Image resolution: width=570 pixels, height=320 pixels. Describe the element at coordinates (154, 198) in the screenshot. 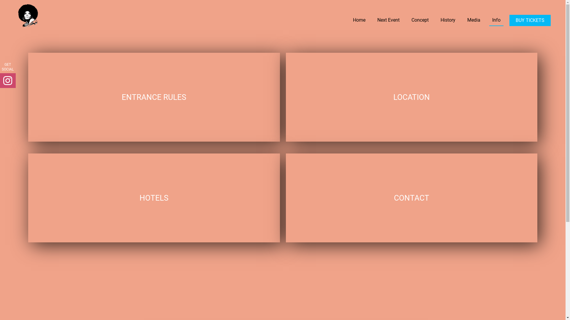

I see `HOTELS` at that location.